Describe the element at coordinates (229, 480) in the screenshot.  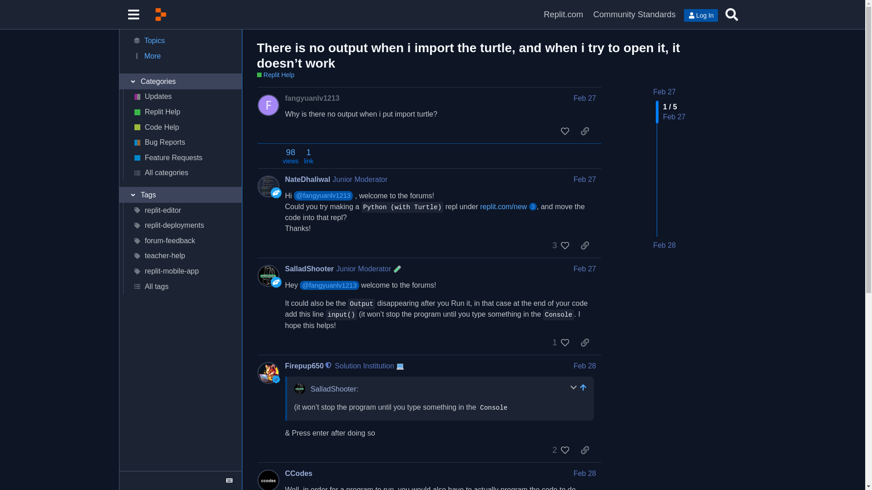
I see `Keyboard Shortcuts` at that location.